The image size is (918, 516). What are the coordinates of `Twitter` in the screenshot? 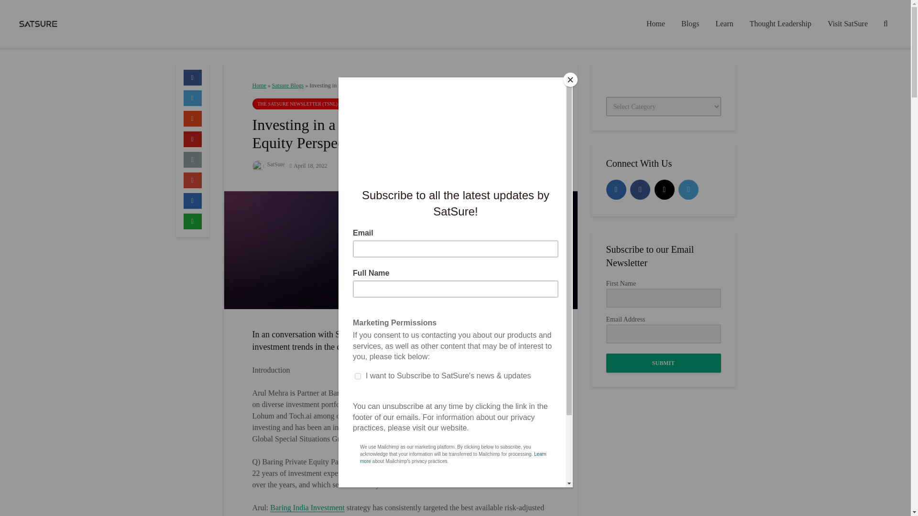 It's located at (688, 189).